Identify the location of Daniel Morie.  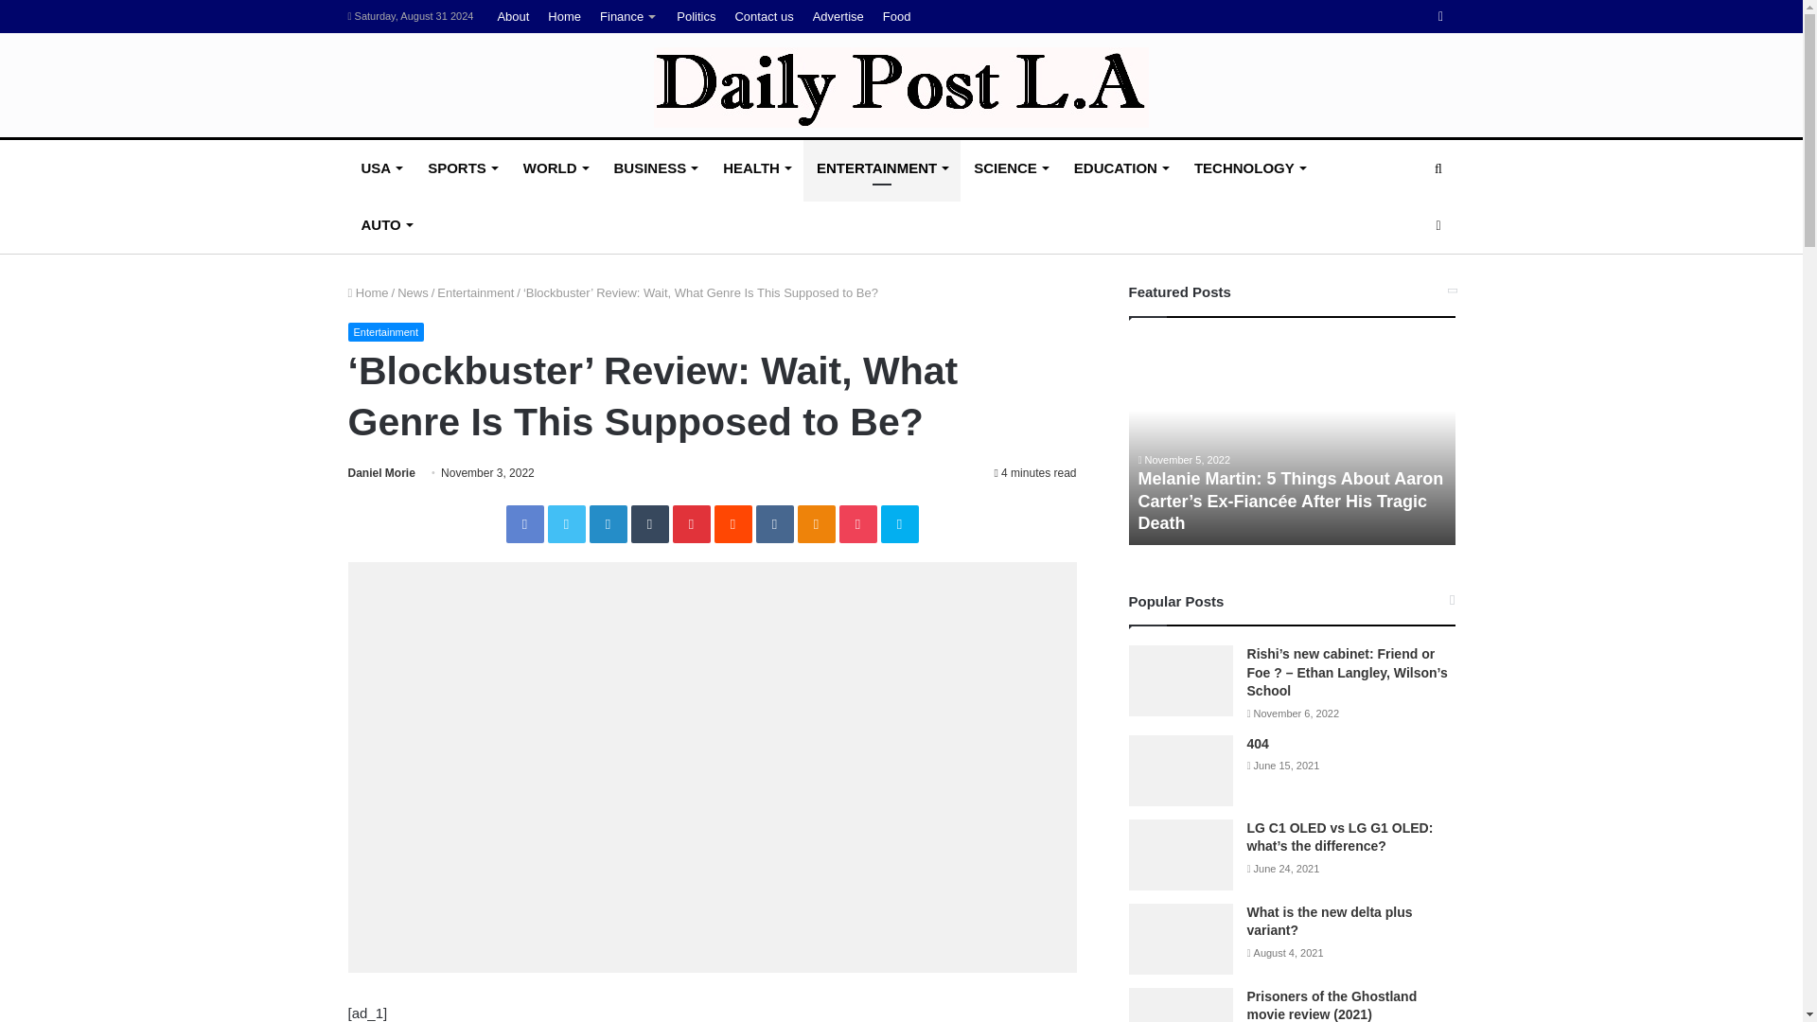
(382, 472).